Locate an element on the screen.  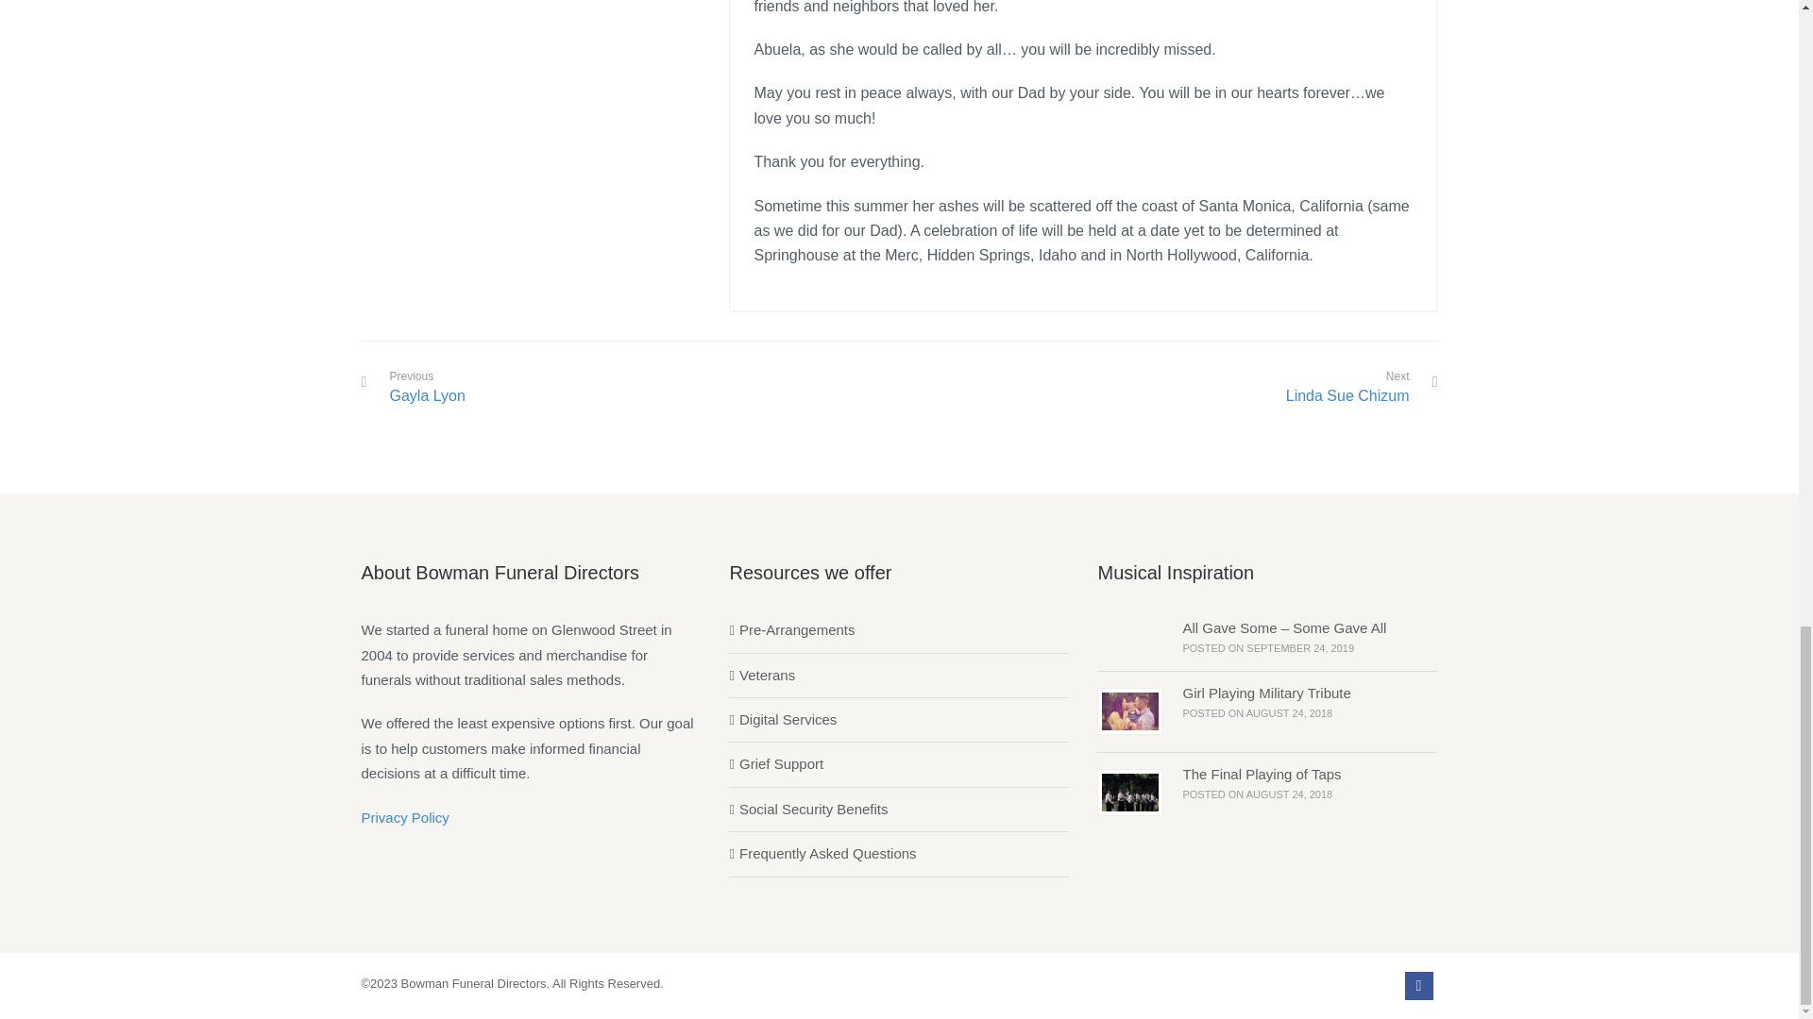
Digital Services is located at coordinates (782, 719).